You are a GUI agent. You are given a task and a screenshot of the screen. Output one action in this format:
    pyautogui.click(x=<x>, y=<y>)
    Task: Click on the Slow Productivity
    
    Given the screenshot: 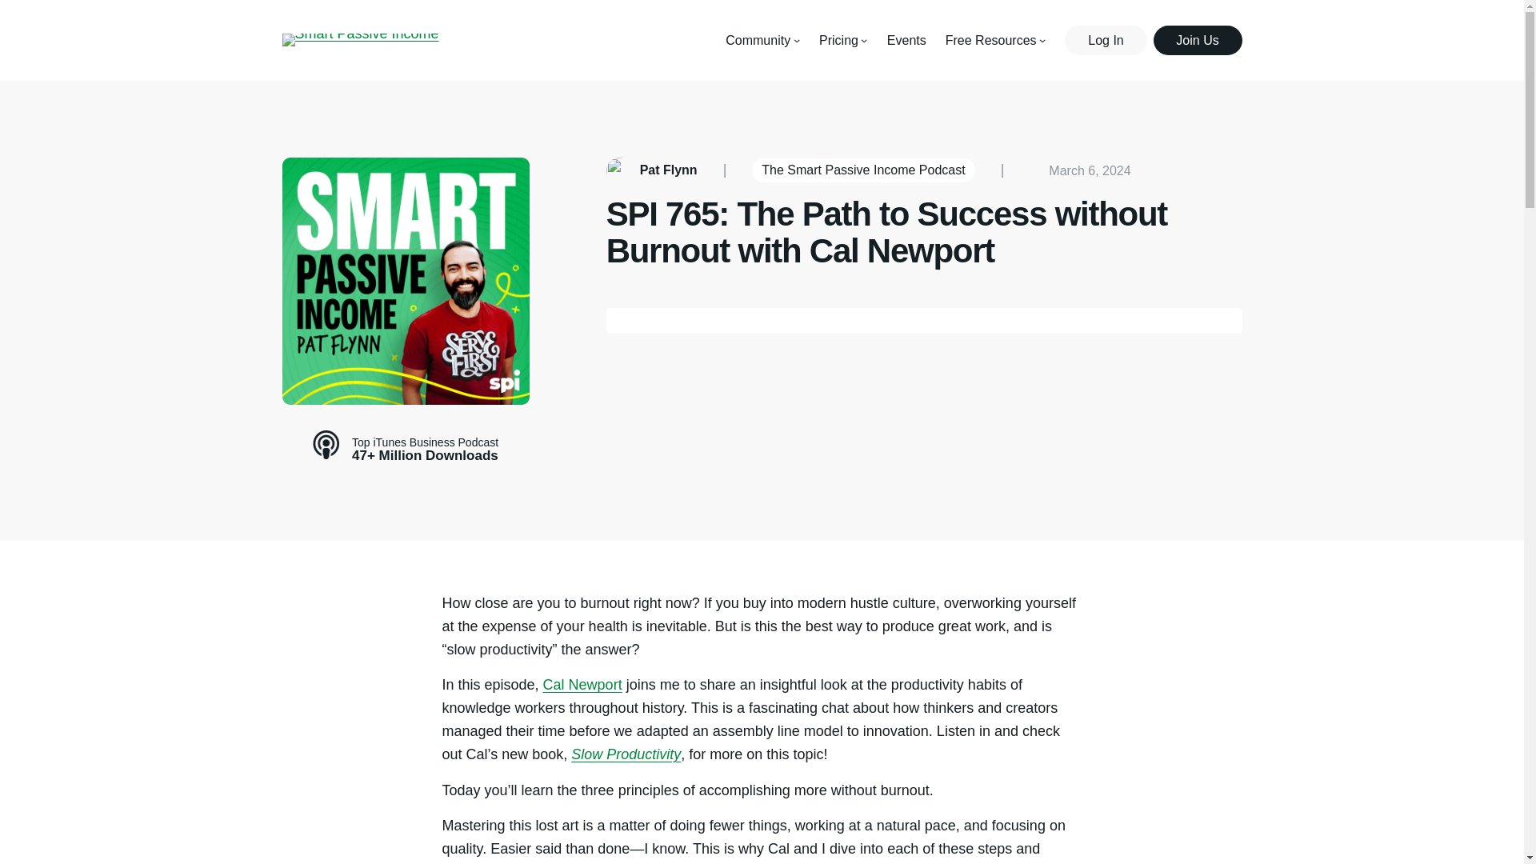 What is the action you would take?
    pyautogui.click(x=626, y=754)
    